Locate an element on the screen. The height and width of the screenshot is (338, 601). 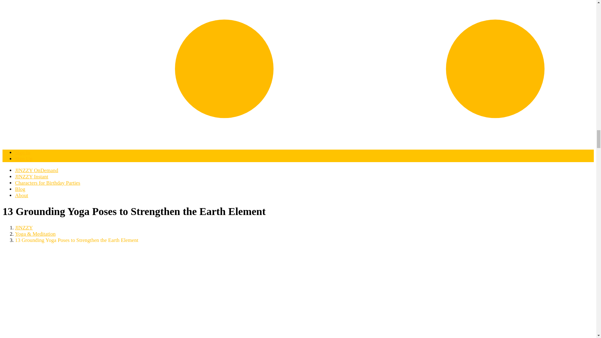
Go to JINZZY. is located at coordinates (24, 228).